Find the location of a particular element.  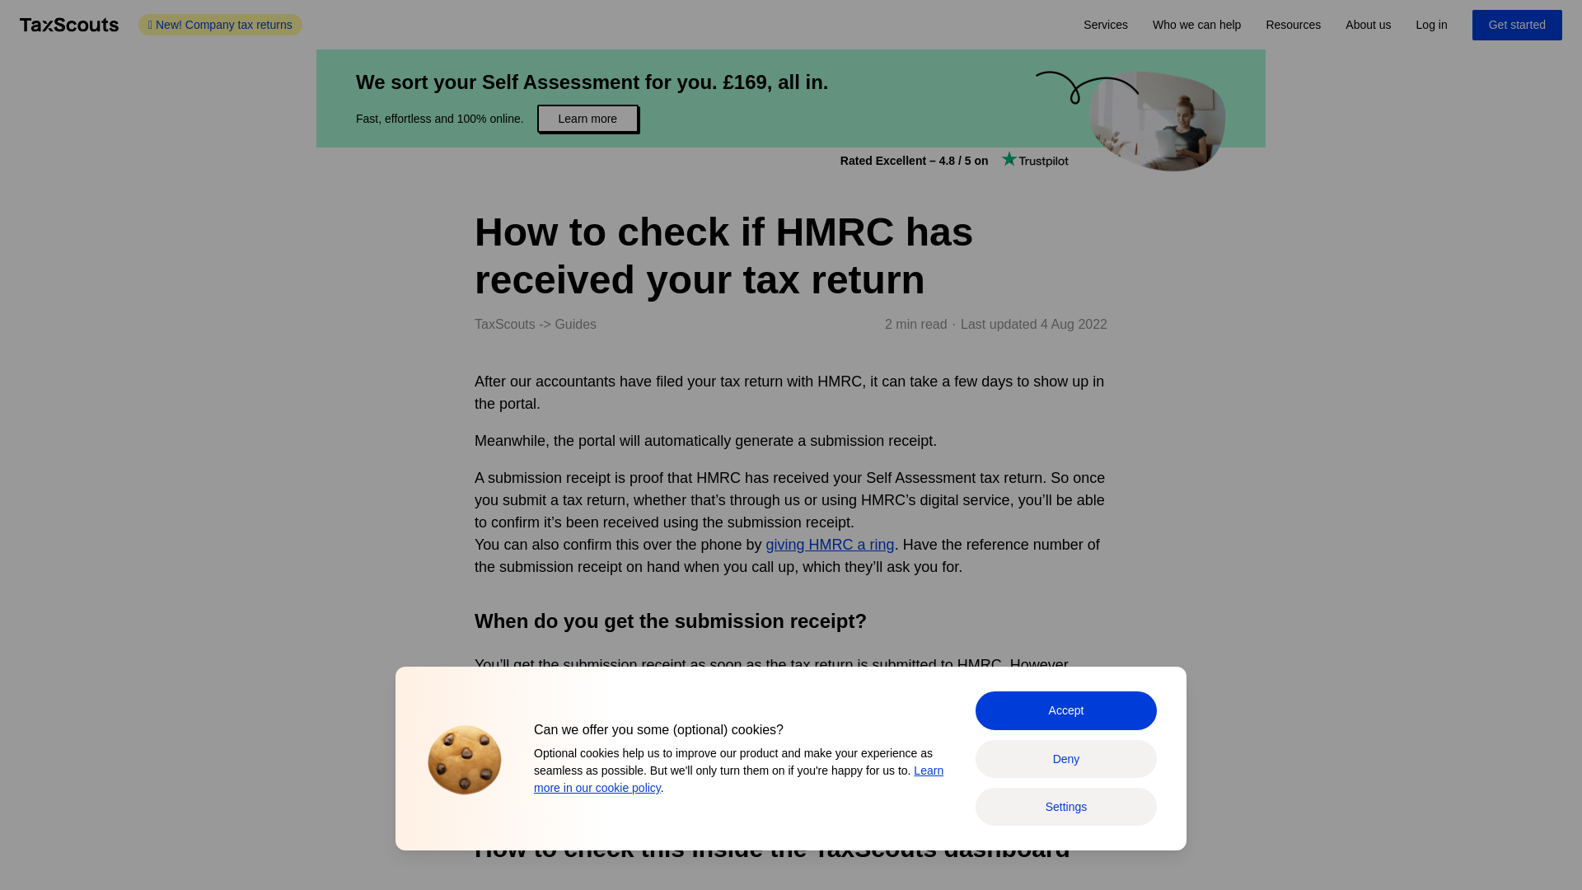

Services is located at coordinates (1106, 25).